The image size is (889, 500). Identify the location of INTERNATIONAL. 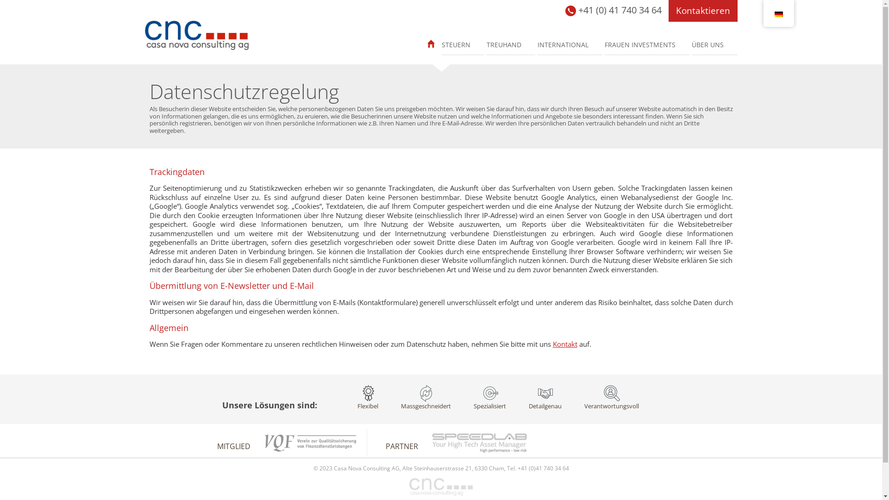
(570, 44).